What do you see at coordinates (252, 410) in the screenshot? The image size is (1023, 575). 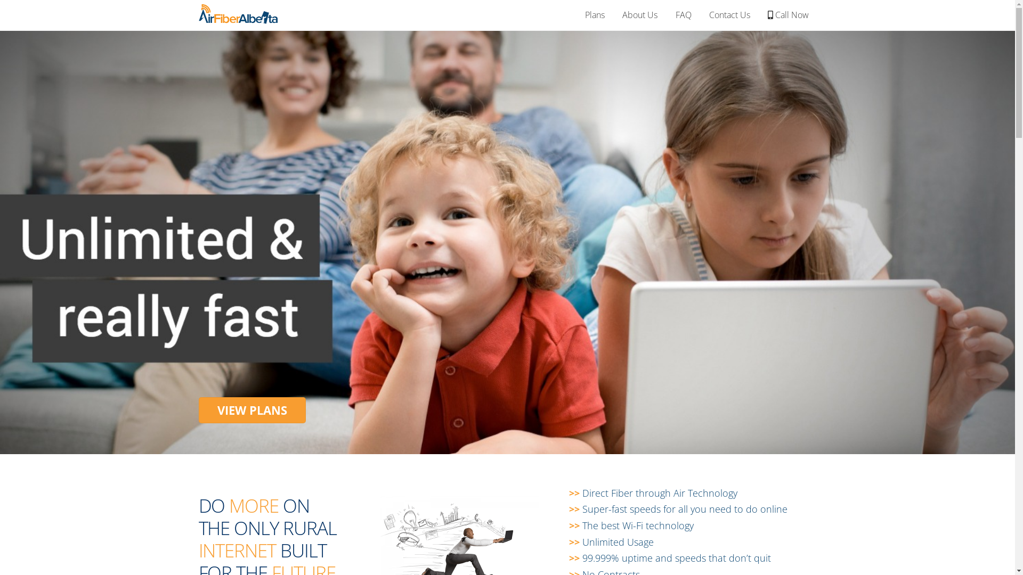 I see `VIEW PLANS` at bounding box center [252, 410].